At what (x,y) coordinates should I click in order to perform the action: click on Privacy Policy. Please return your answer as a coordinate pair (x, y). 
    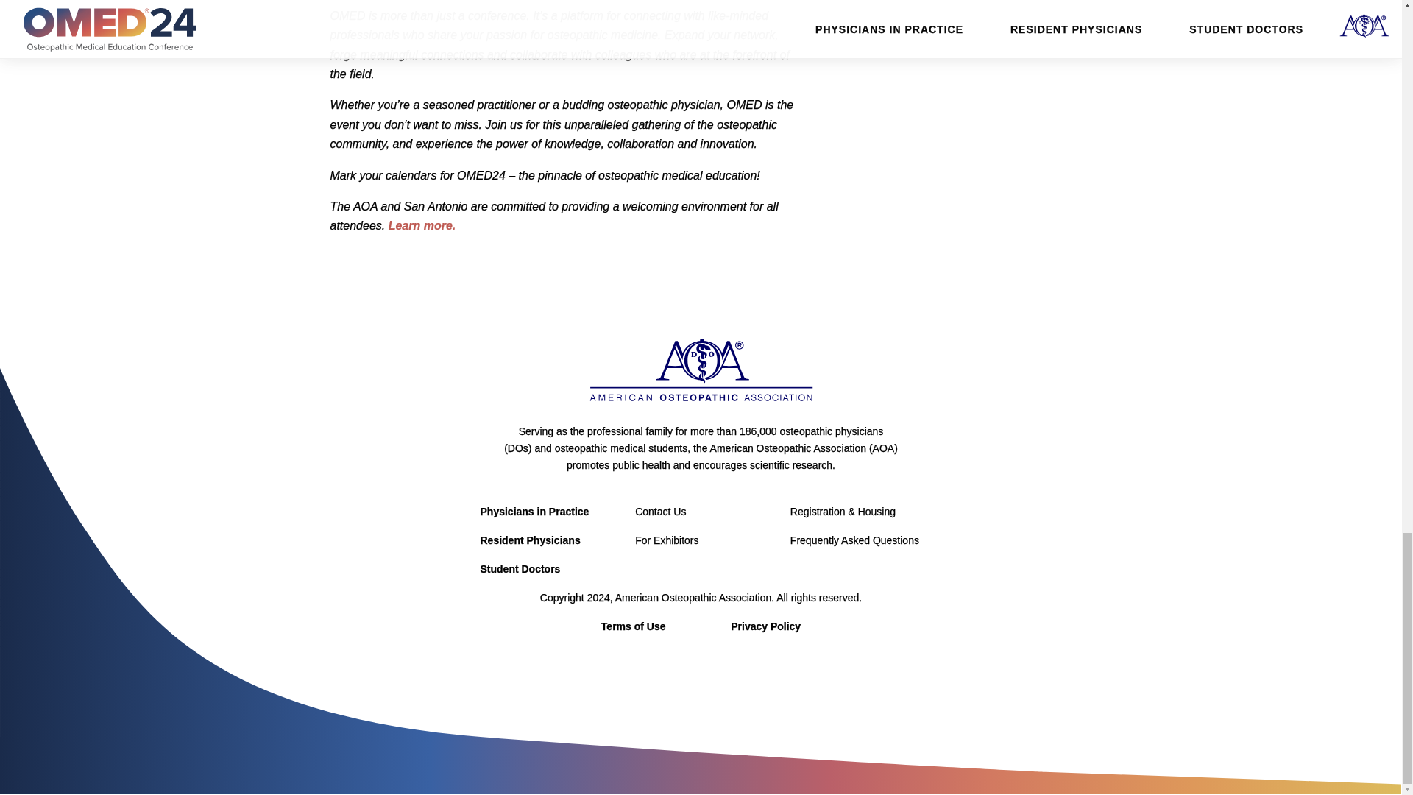
    Looking at the image, I should click on (765, 626).